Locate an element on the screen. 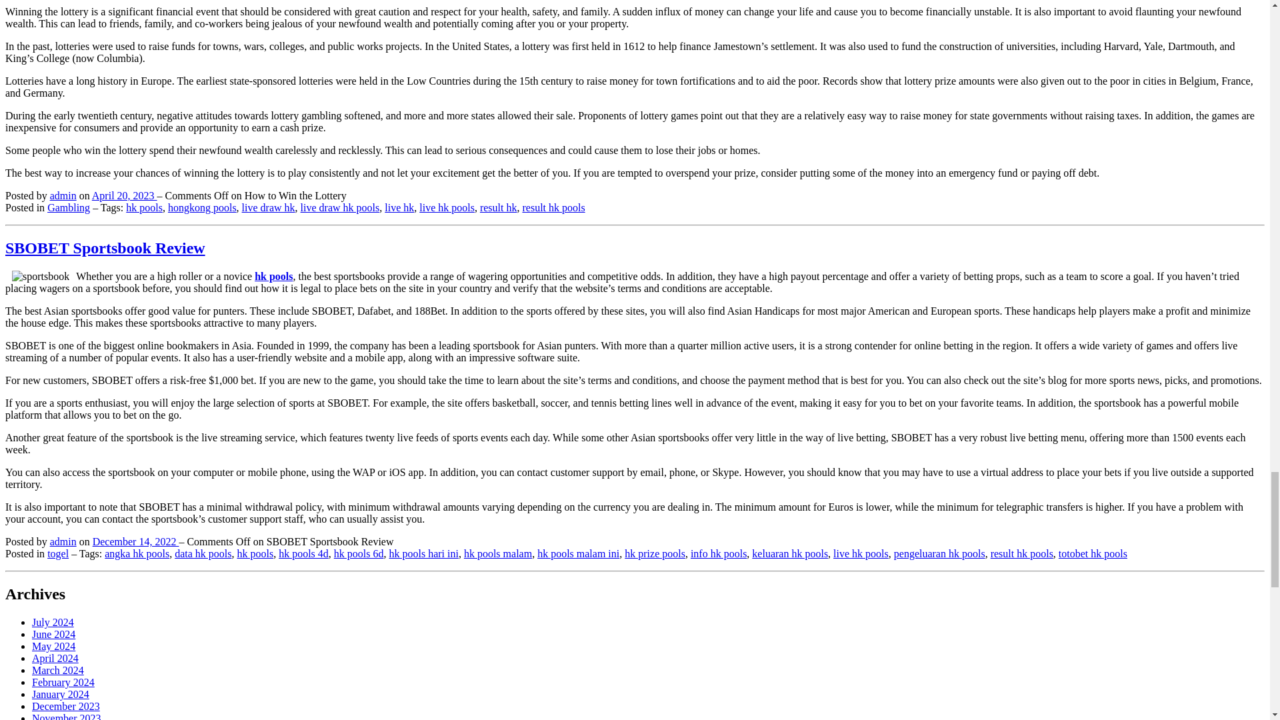  pengeluaran hk pools is located at coordinates (939, 553).